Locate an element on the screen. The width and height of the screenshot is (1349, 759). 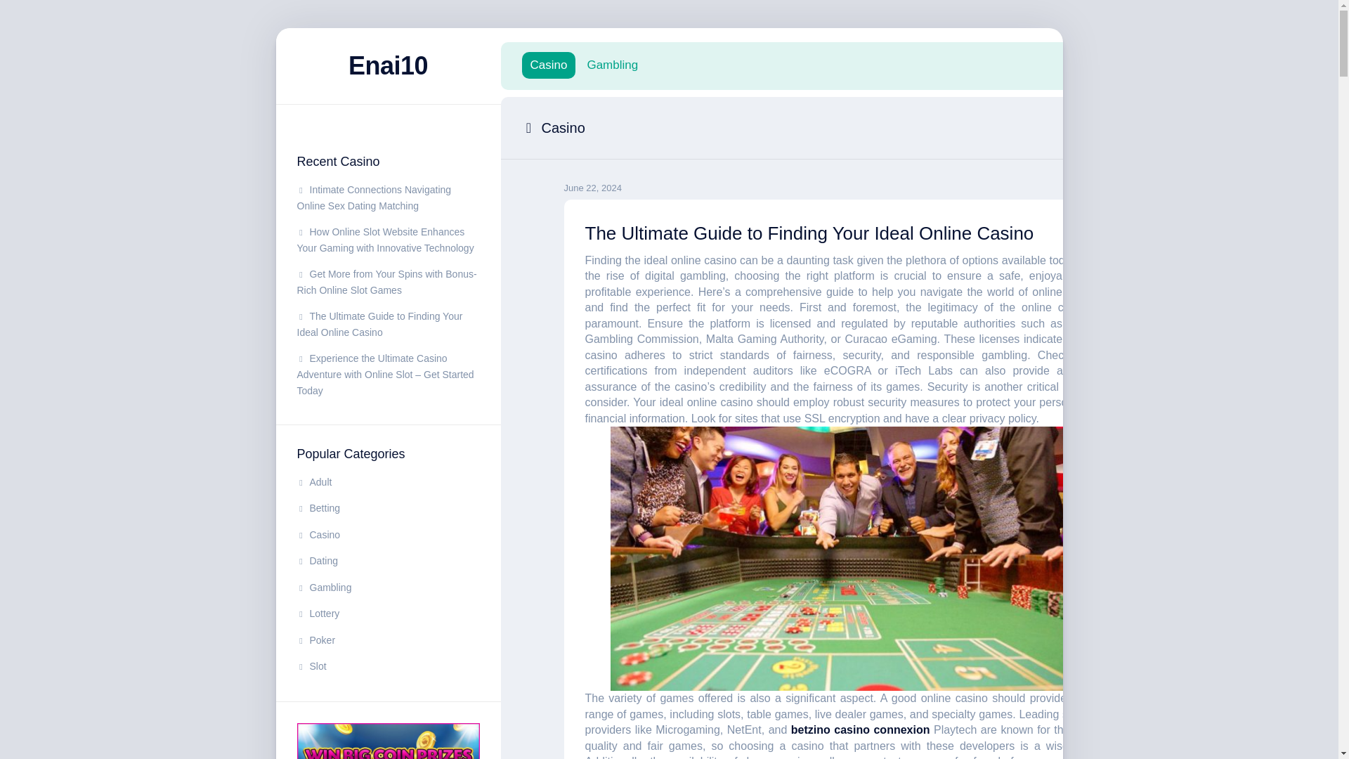
Gambling is located at coordinates (323, 588).